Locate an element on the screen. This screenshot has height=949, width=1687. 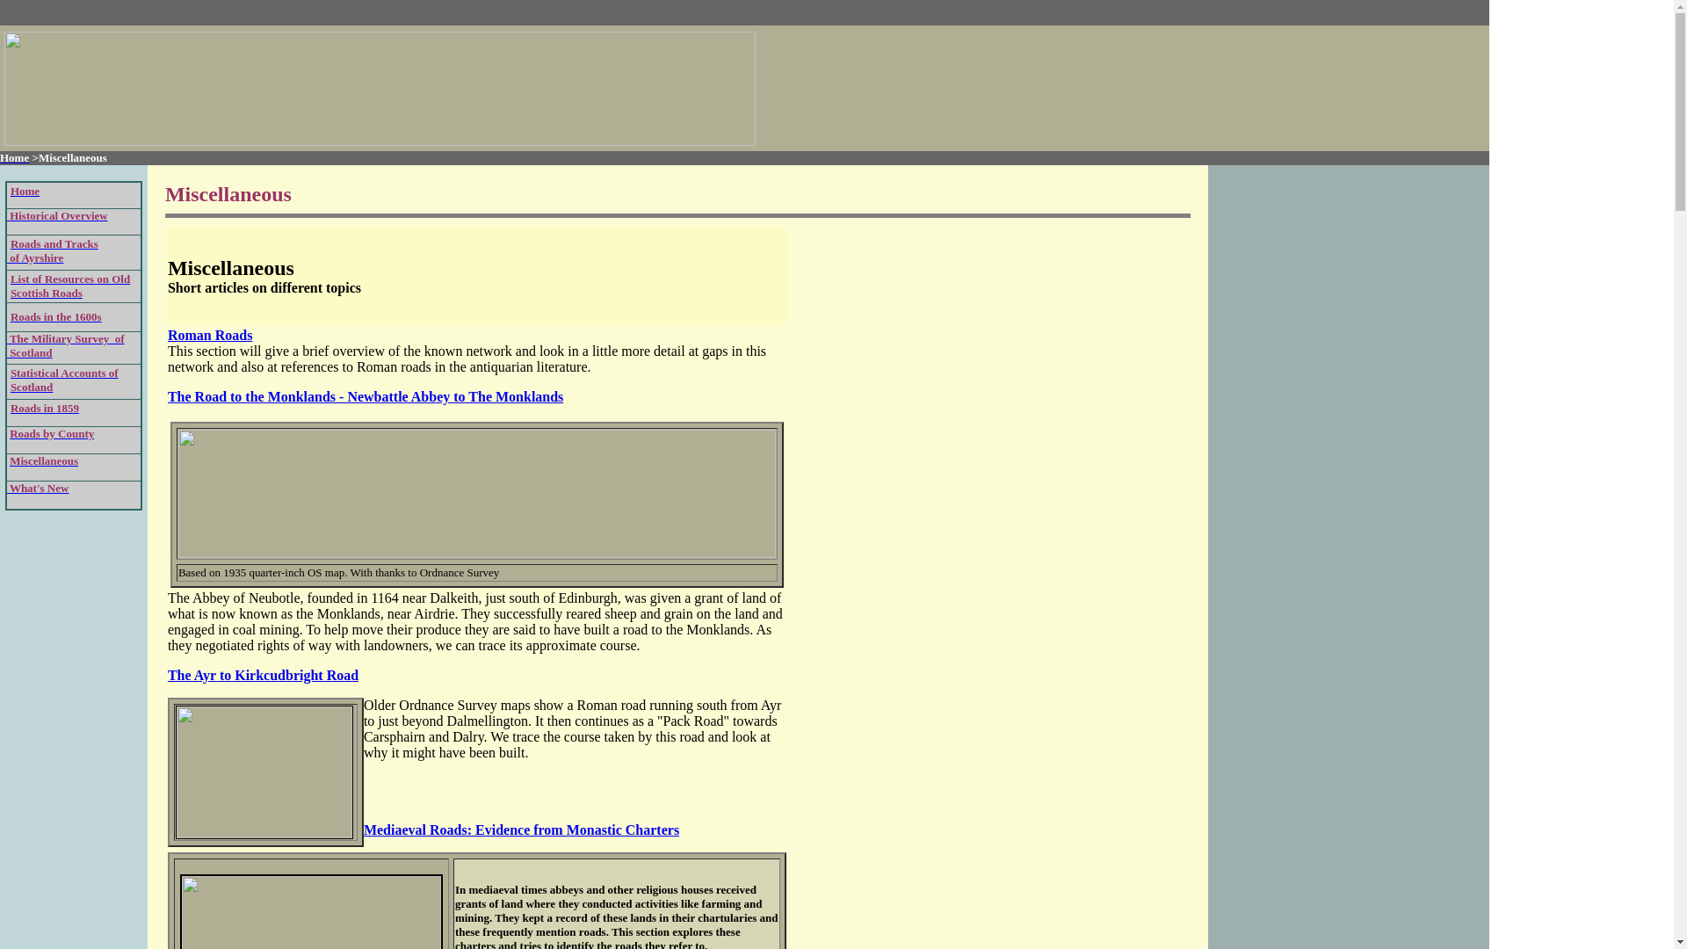
Mediaeval Roads: Evidence from Monastic Charters is located at coordinates (209, 334).